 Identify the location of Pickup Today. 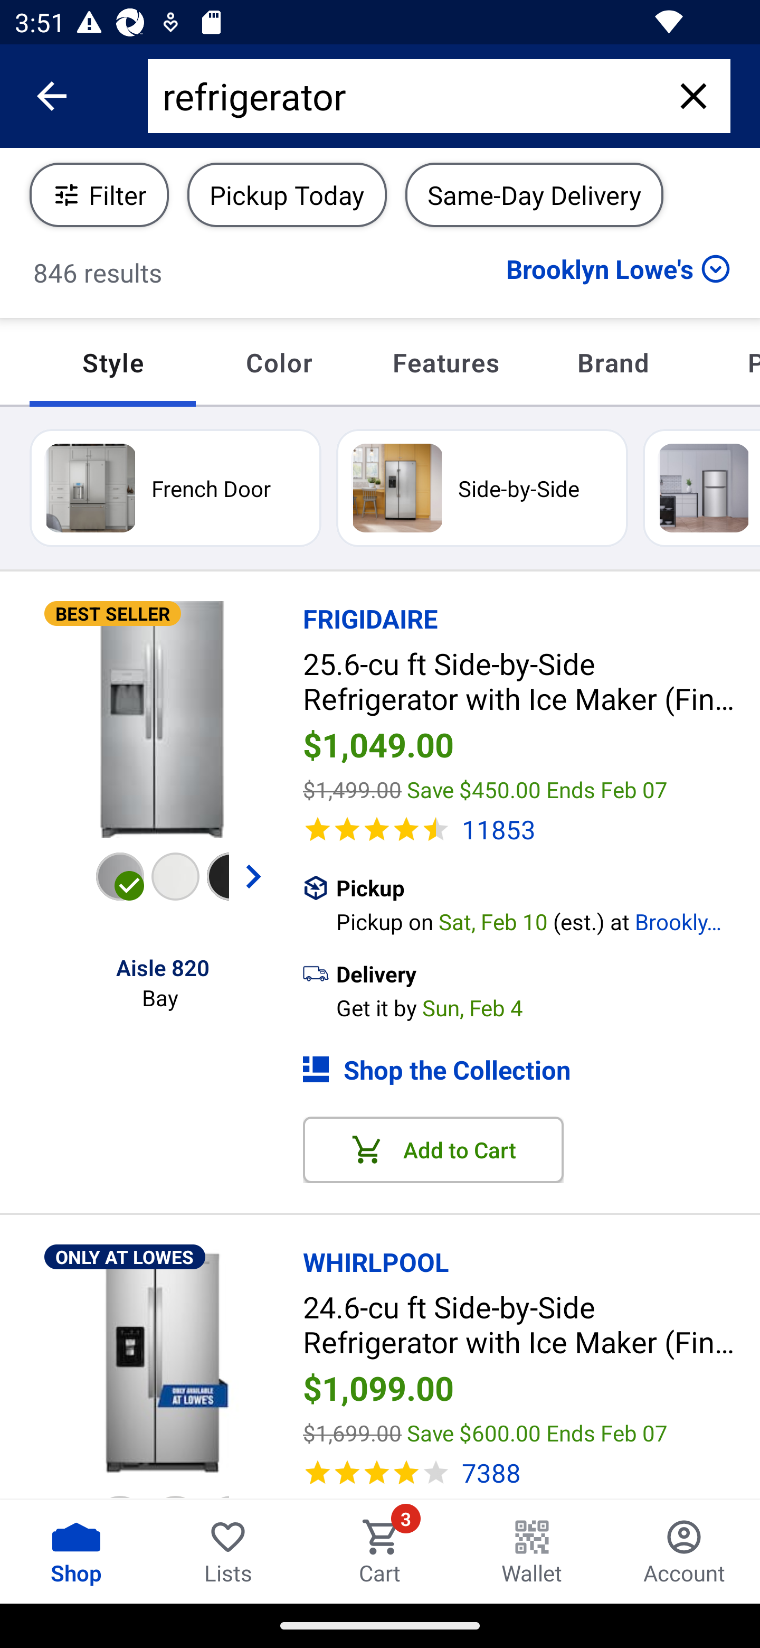
(287, 194).